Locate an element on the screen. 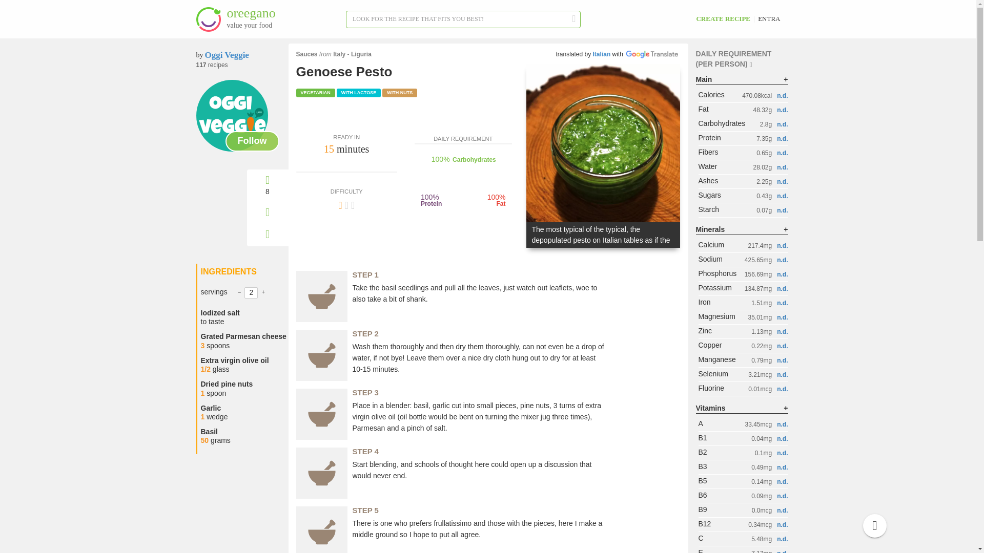 The image size is (984, 553). ENTRA is located at coordinates (769, 18).